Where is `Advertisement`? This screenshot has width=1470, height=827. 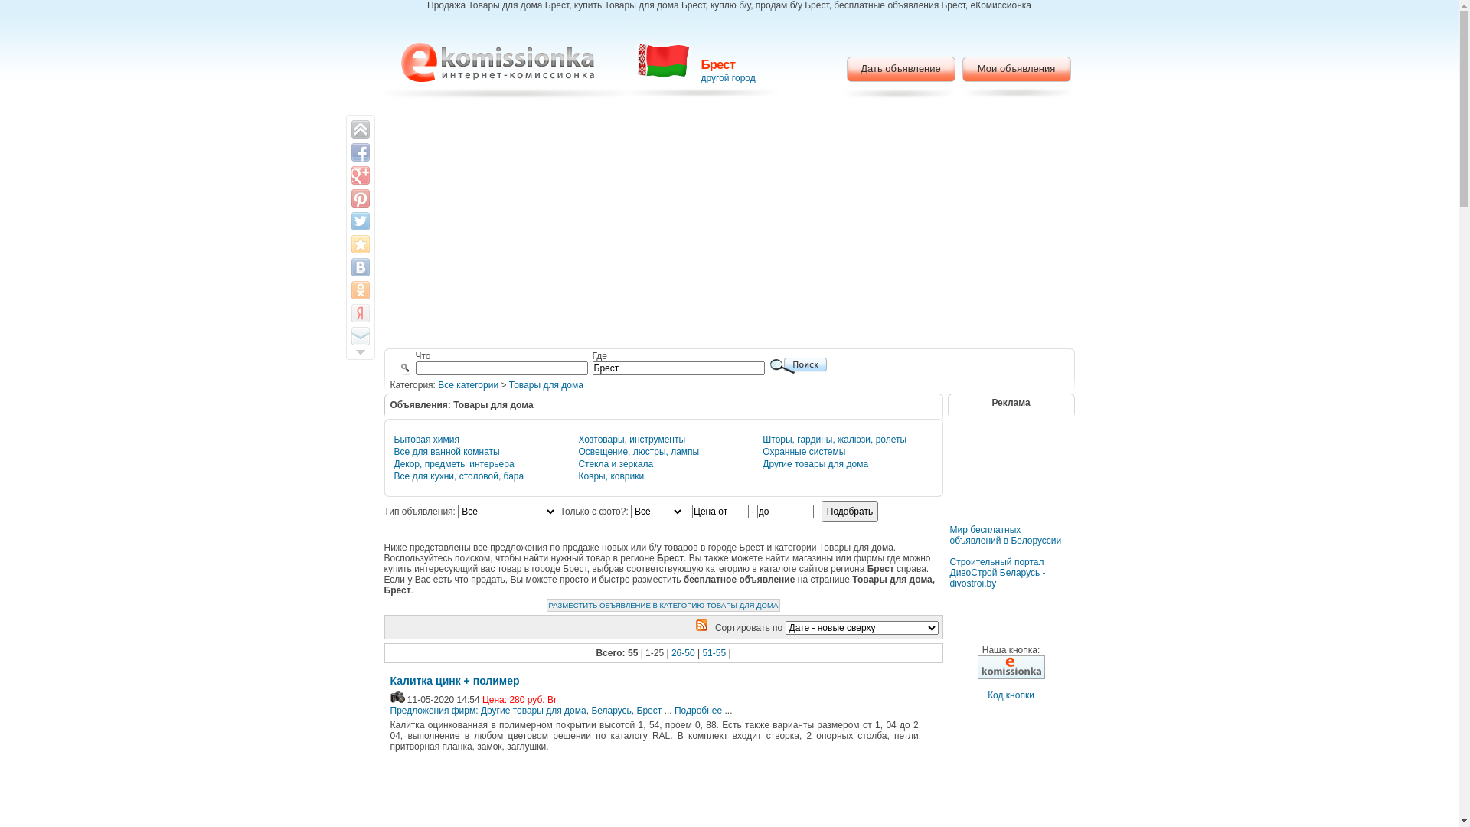
Advertisement is located at coordinates (1011, 479).